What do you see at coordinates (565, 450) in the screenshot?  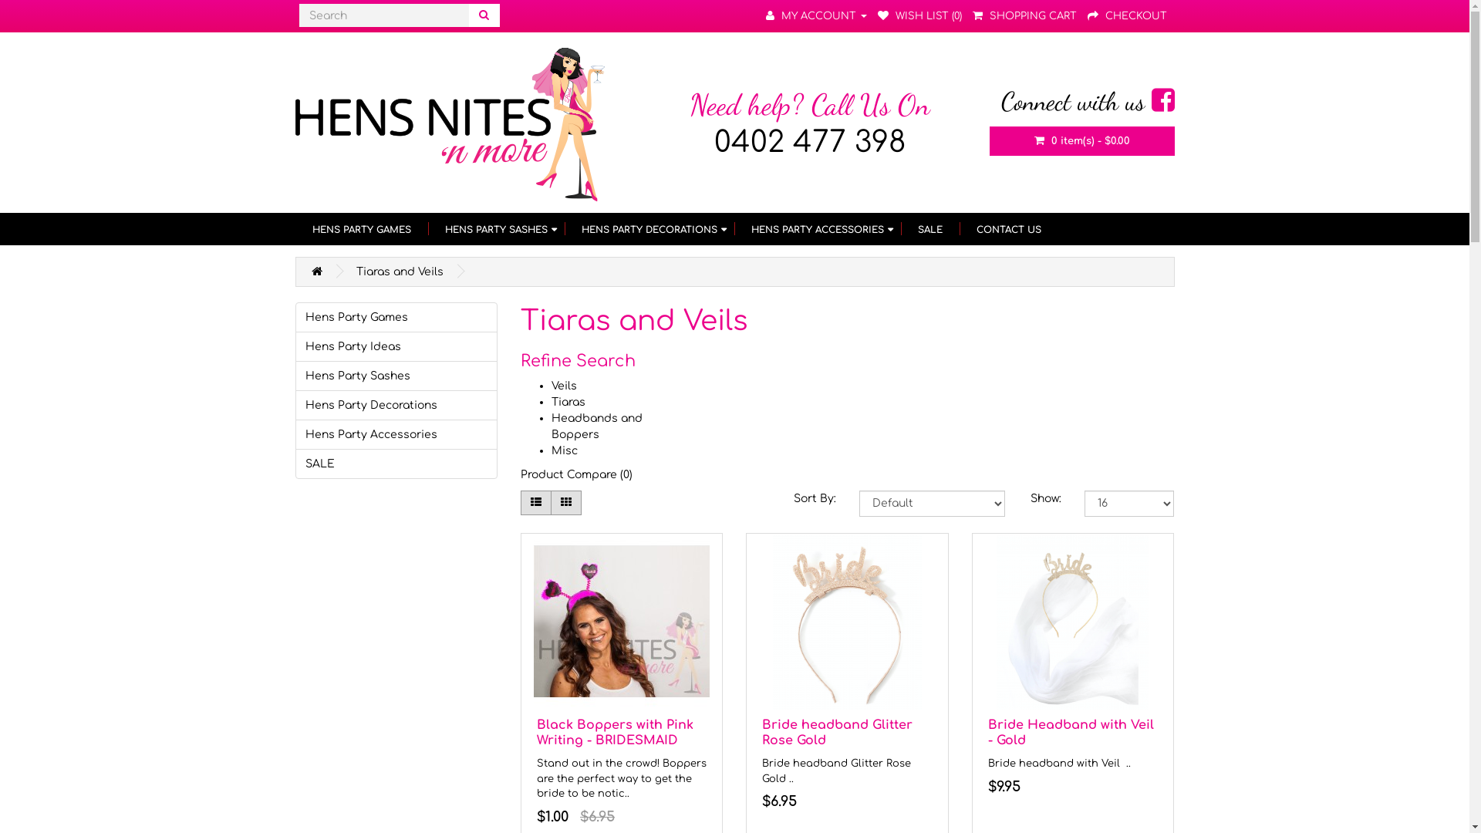 I see `Misc` at bounding box center [565, 450].